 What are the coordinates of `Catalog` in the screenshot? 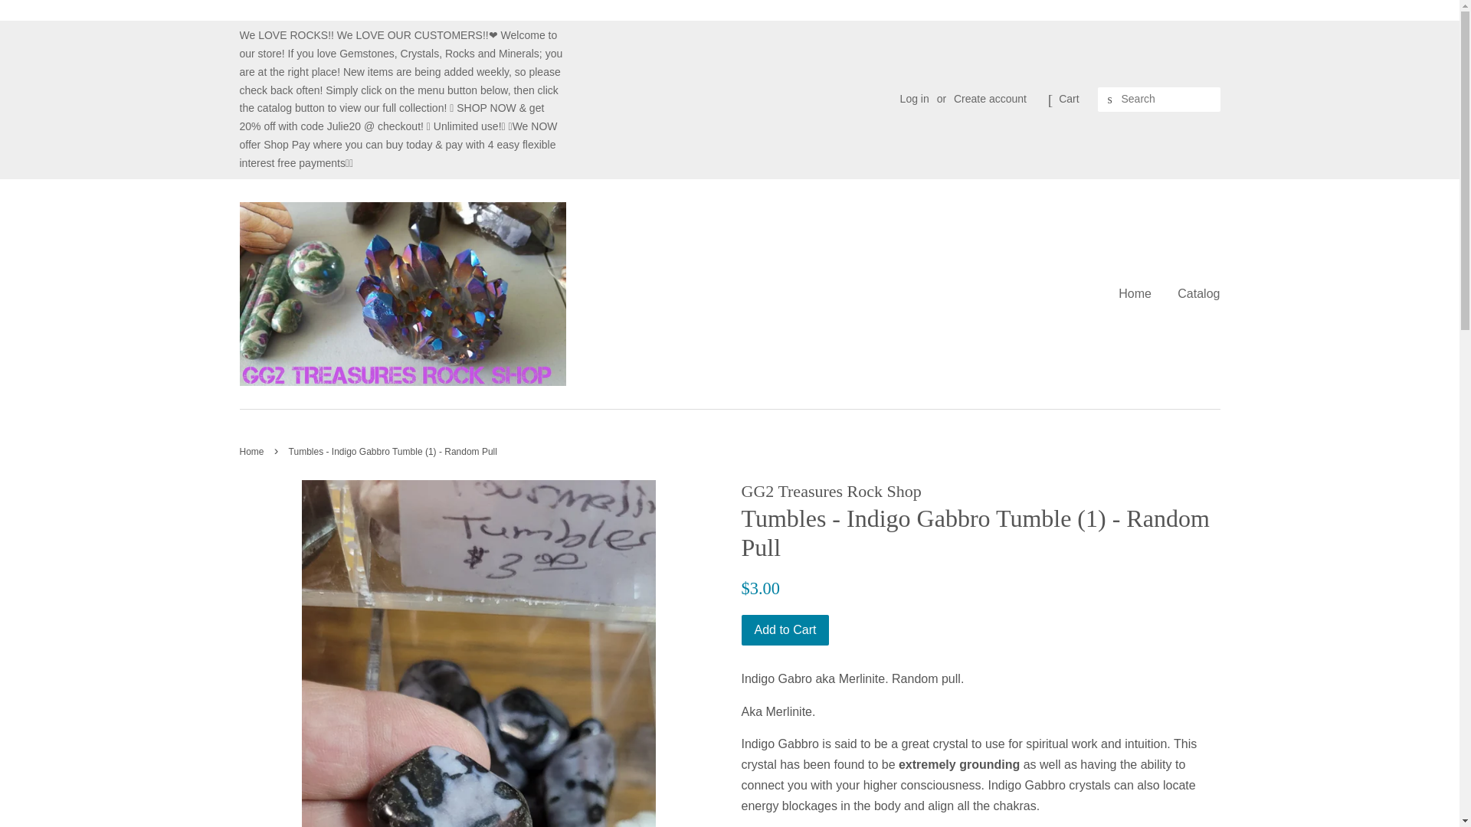 It's located at (1192, 293).